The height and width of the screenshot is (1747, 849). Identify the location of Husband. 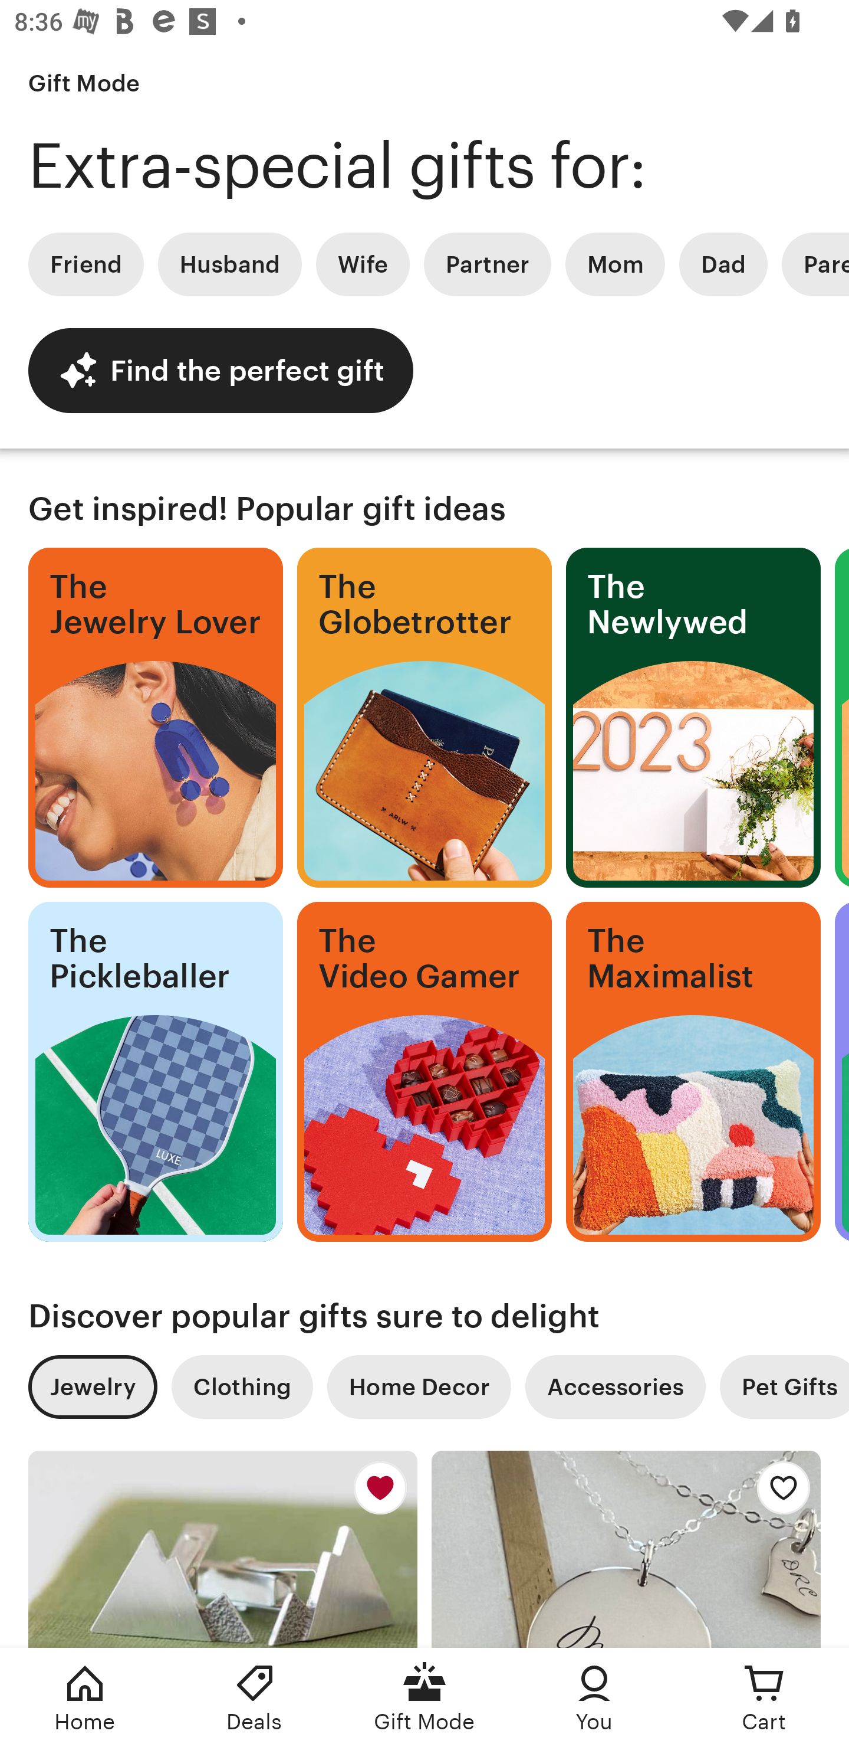
(230, 264).